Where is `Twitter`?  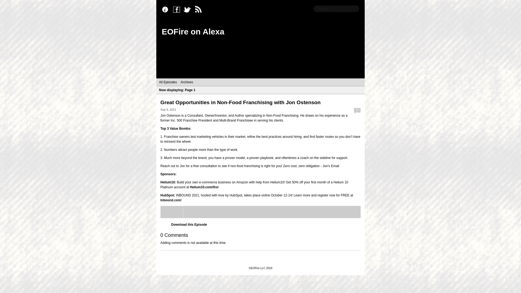
Twitter is located at coordinates (189, 9).